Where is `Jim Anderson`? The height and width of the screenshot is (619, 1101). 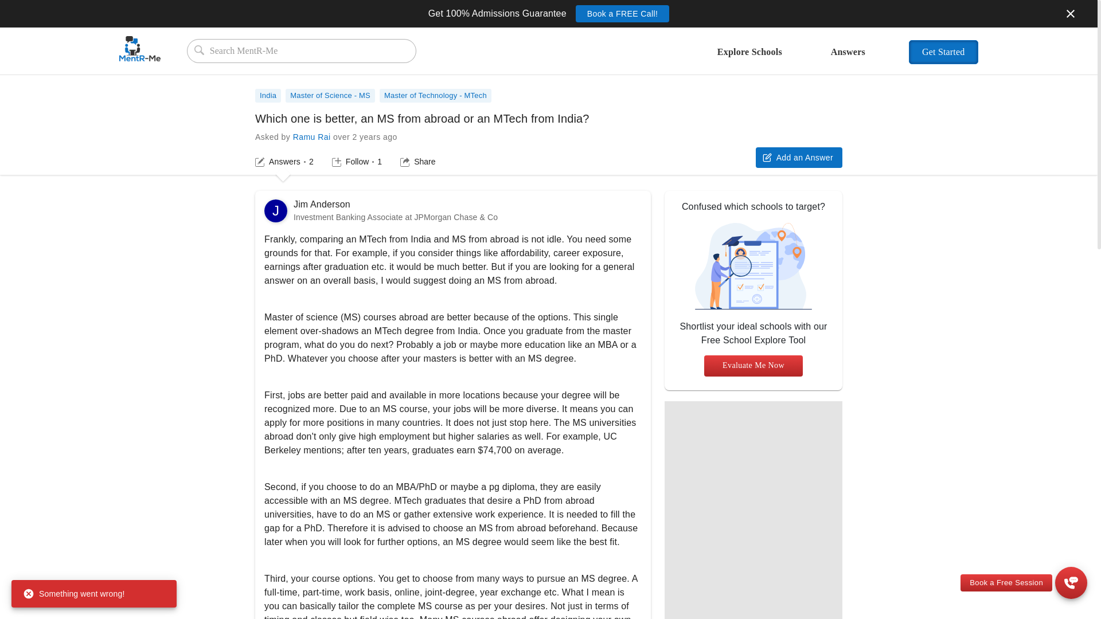 Jim Anderson is located at coordinates (275, 210).